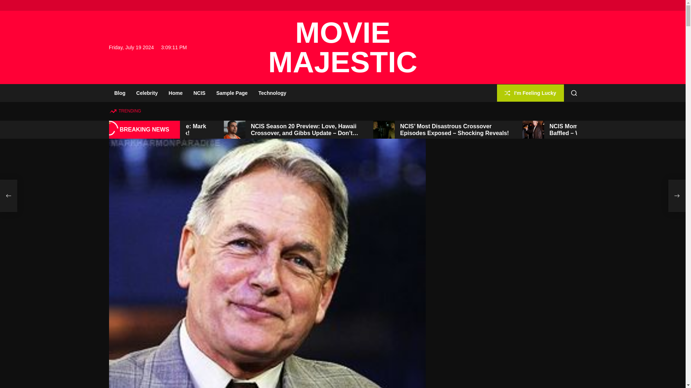  Describe the element at coordinates (343, 47) in the screenshot. I see `MOVIE MAJESTIC` at that location.